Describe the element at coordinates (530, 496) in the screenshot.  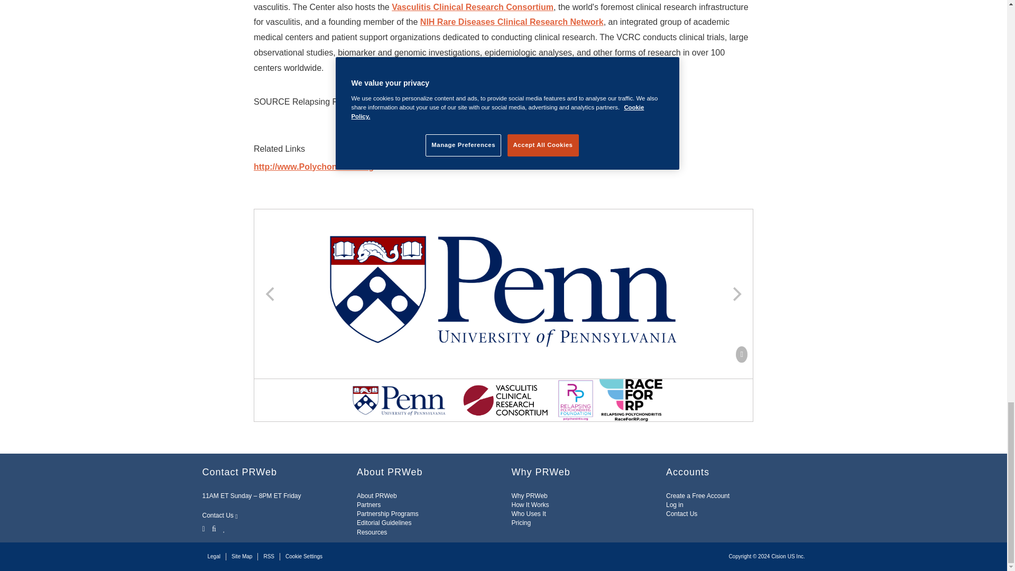
I see `Why PRWeb` at that location.